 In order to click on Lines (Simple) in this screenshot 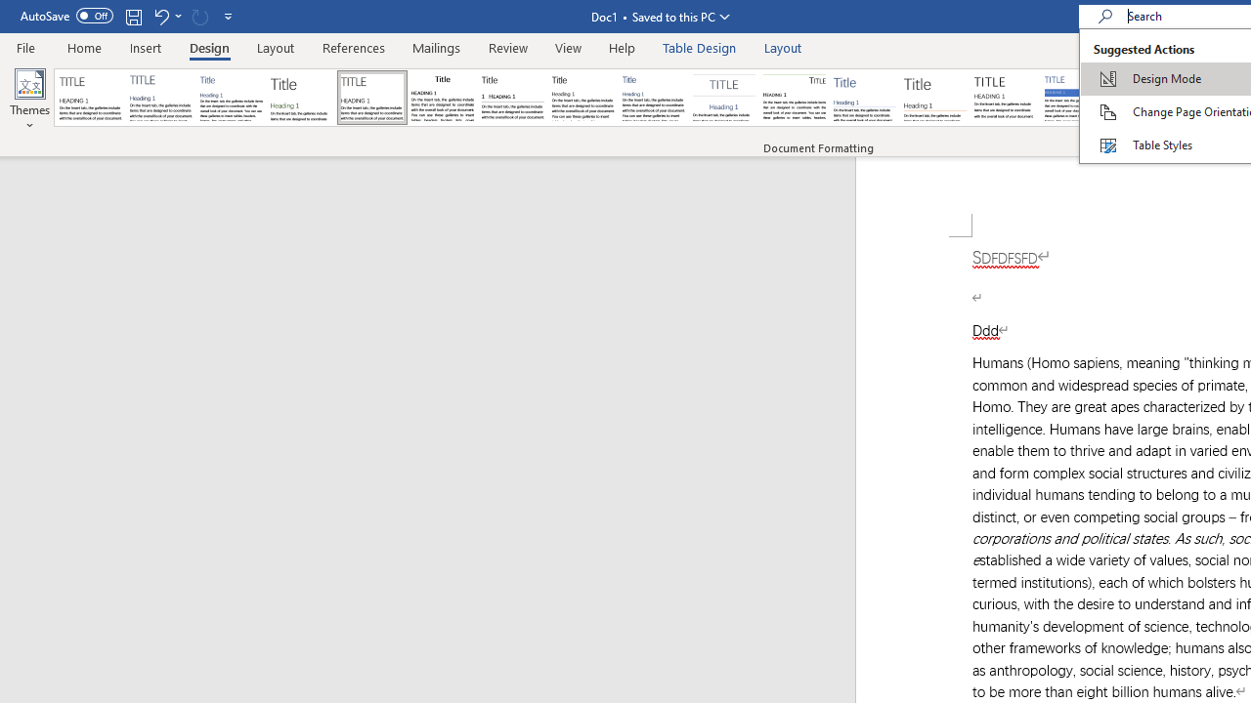, I will do `click(864, 98)`.